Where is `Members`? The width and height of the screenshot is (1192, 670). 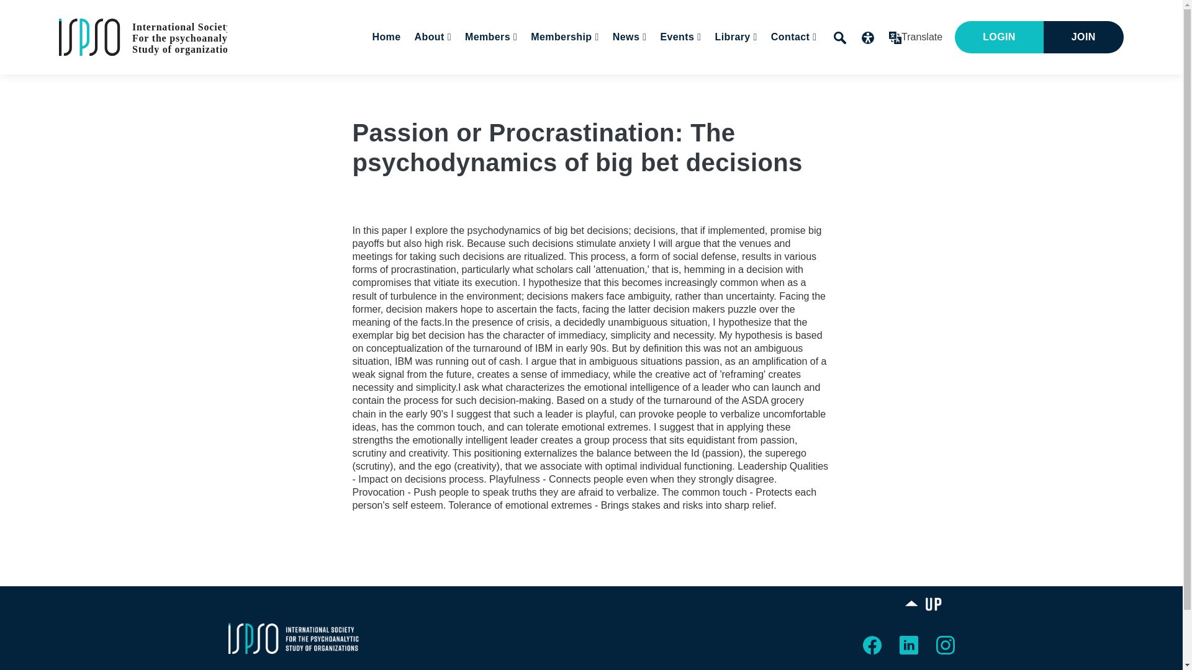
Members is located at coordinates (489, 37).